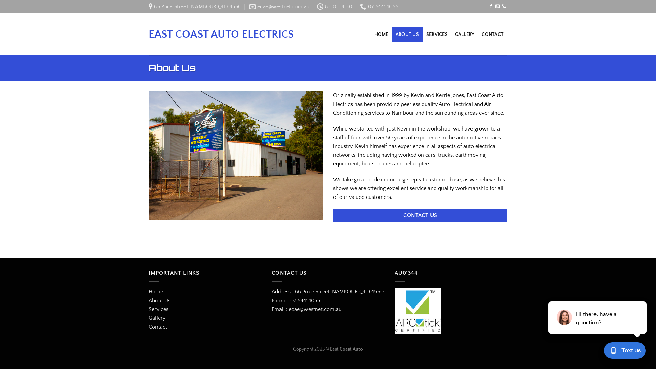 The width and height of the screenshot is (656, 369). Describe the element at coordinates (407, 34) in the screenshot. I see `ABOUT US` at that location.